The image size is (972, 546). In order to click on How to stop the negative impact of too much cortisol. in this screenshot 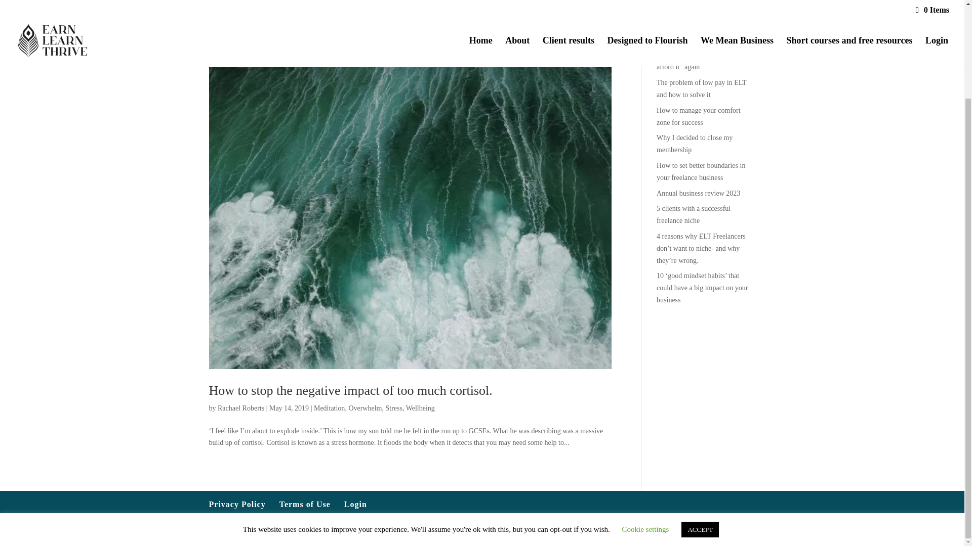, I will do `click(350, 390)`.